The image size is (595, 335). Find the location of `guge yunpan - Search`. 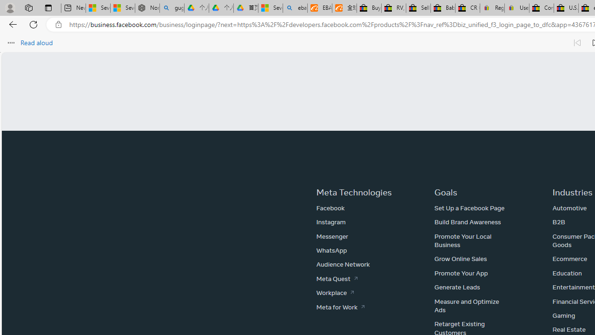

guge yunpan - Search is located at coordinates (172, 8).